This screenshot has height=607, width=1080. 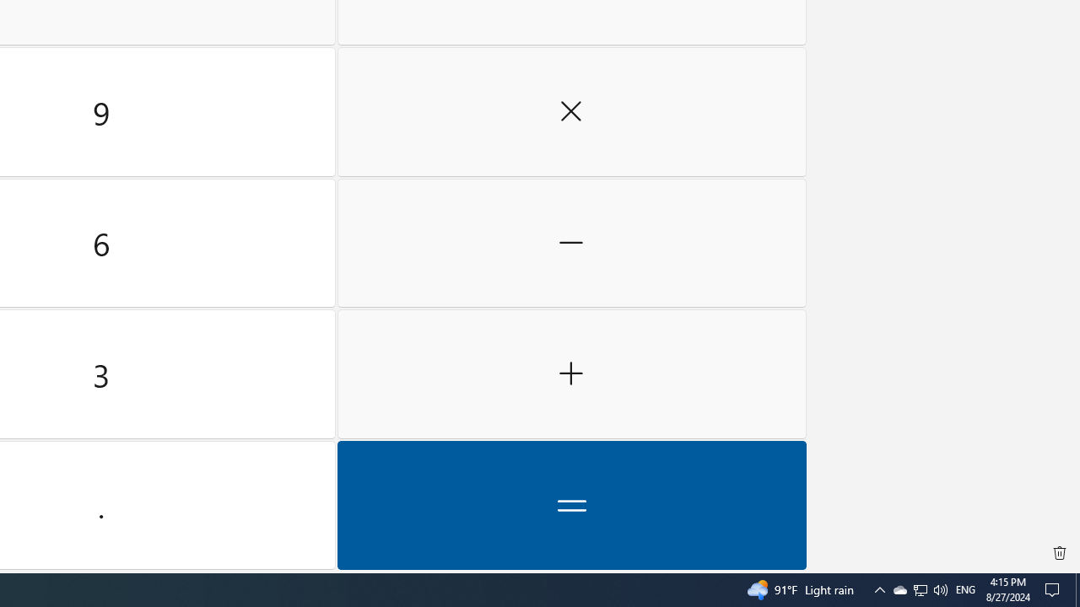 I want to click on Clear all history, so click(x=572, y=505).